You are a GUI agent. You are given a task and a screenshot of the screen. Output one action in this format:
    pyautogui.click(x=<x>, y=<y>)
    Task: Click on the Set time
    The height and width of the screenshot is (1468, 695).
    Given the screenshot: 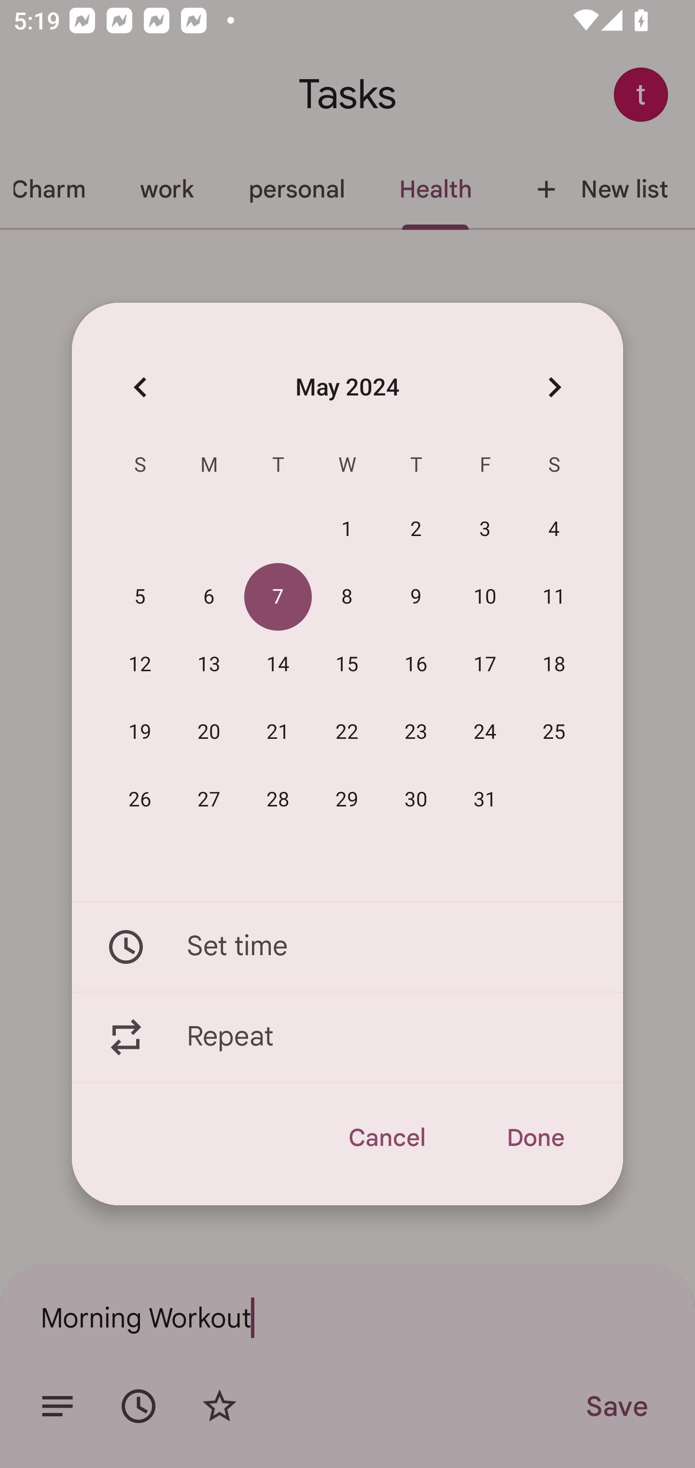 What is the action you would take?
    pyautogui.click(x=347, y=946)
    